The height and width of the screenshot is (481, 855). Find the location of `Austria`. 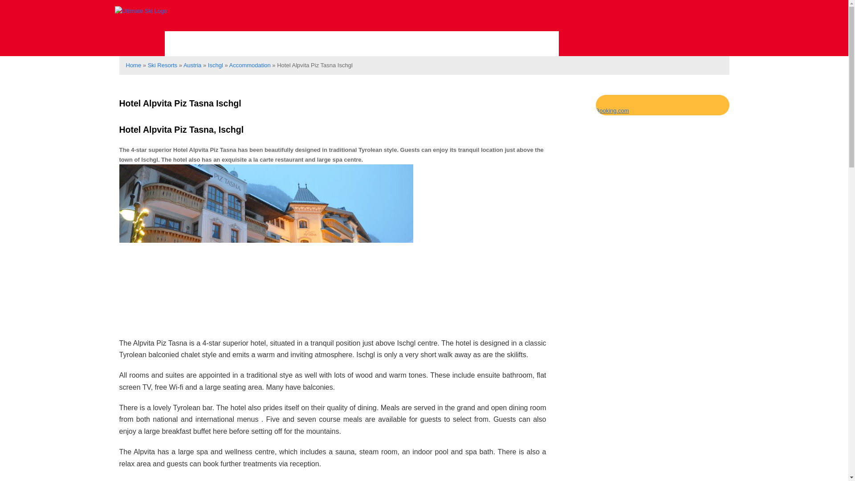

Austria is located at coordinates (192, 65).